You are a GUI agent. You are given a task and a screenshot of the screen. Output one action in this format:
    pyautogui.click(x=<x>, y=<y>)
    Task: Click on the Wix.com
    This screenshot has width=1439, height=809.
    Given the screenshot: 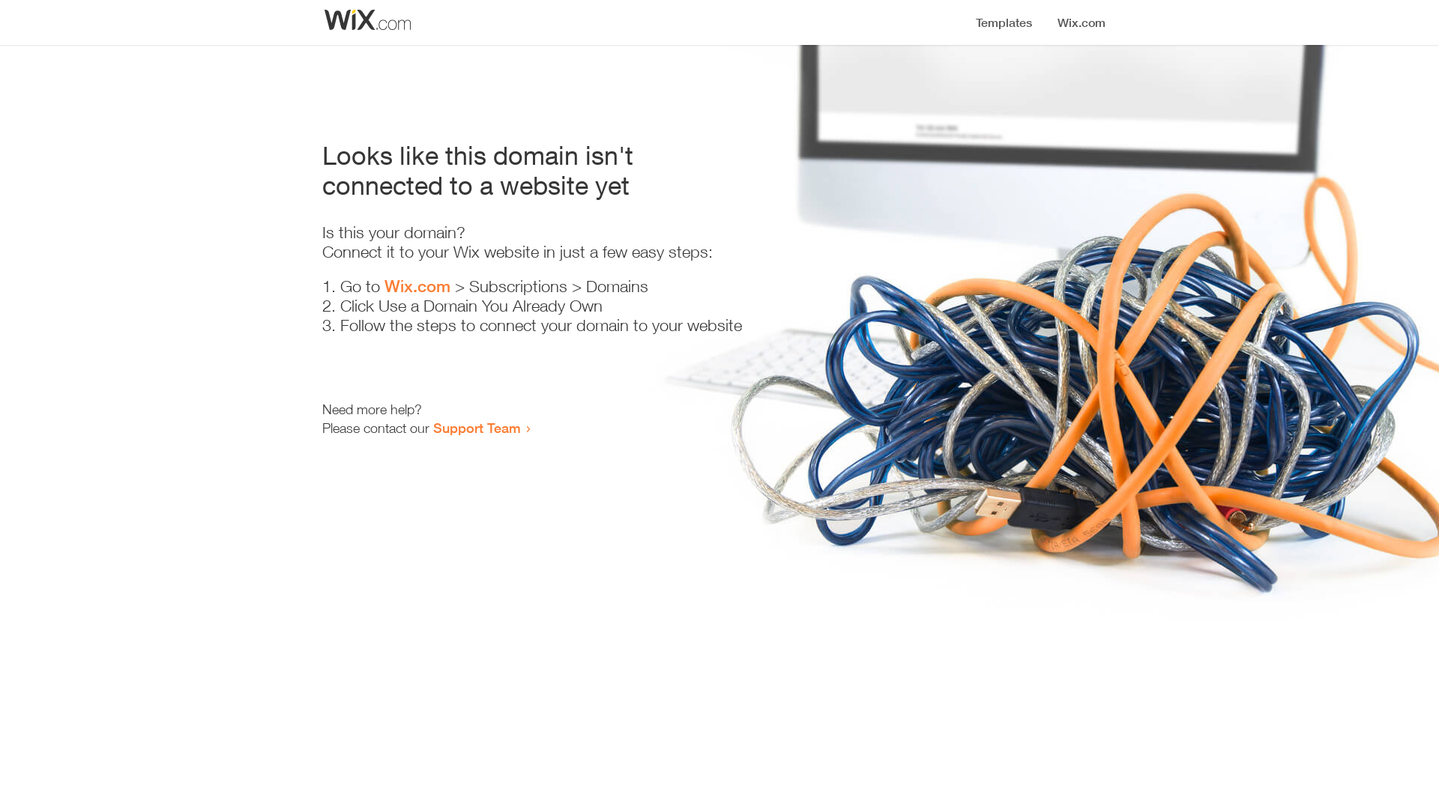 What is the action you would take?
    pyautogui.click(x=417, y=286)
    